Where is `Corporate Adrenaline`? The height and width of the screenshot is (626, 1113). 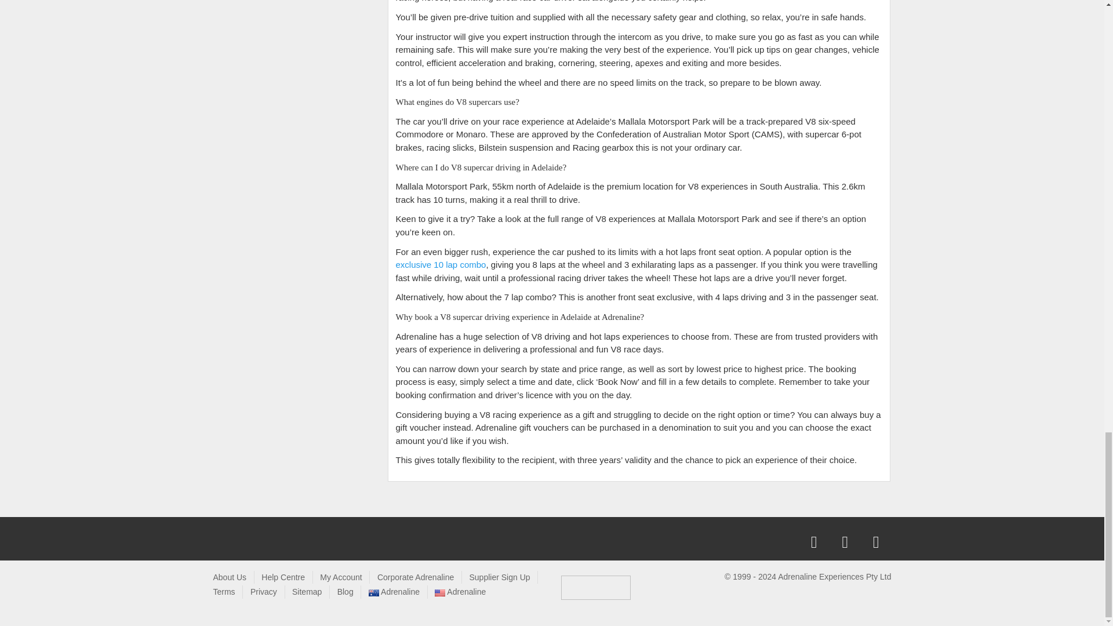
Corporate Adrenaline is located at coordinates (415, 577).